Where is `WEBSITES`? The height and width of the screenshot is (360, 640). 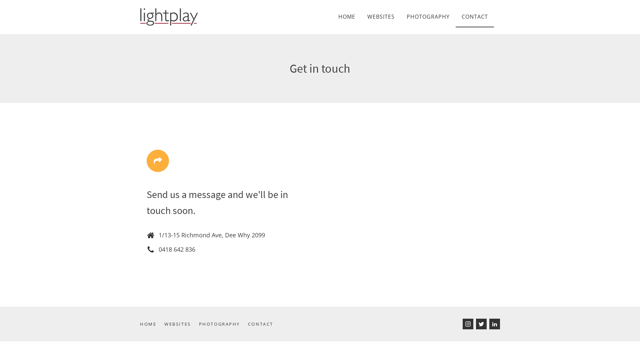
WEBSITES is located at coordinates (181, 324).